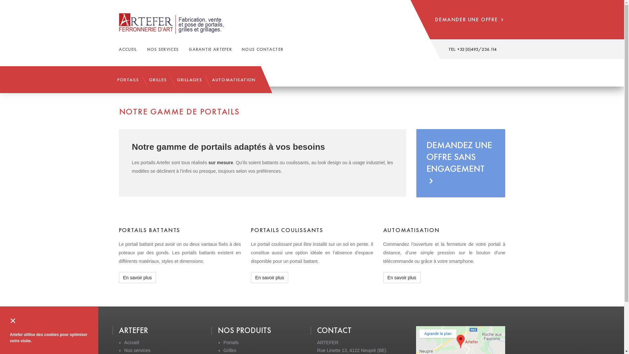 The image size is (629, 354). I want to click on En savoir plus, so click(270, 278).